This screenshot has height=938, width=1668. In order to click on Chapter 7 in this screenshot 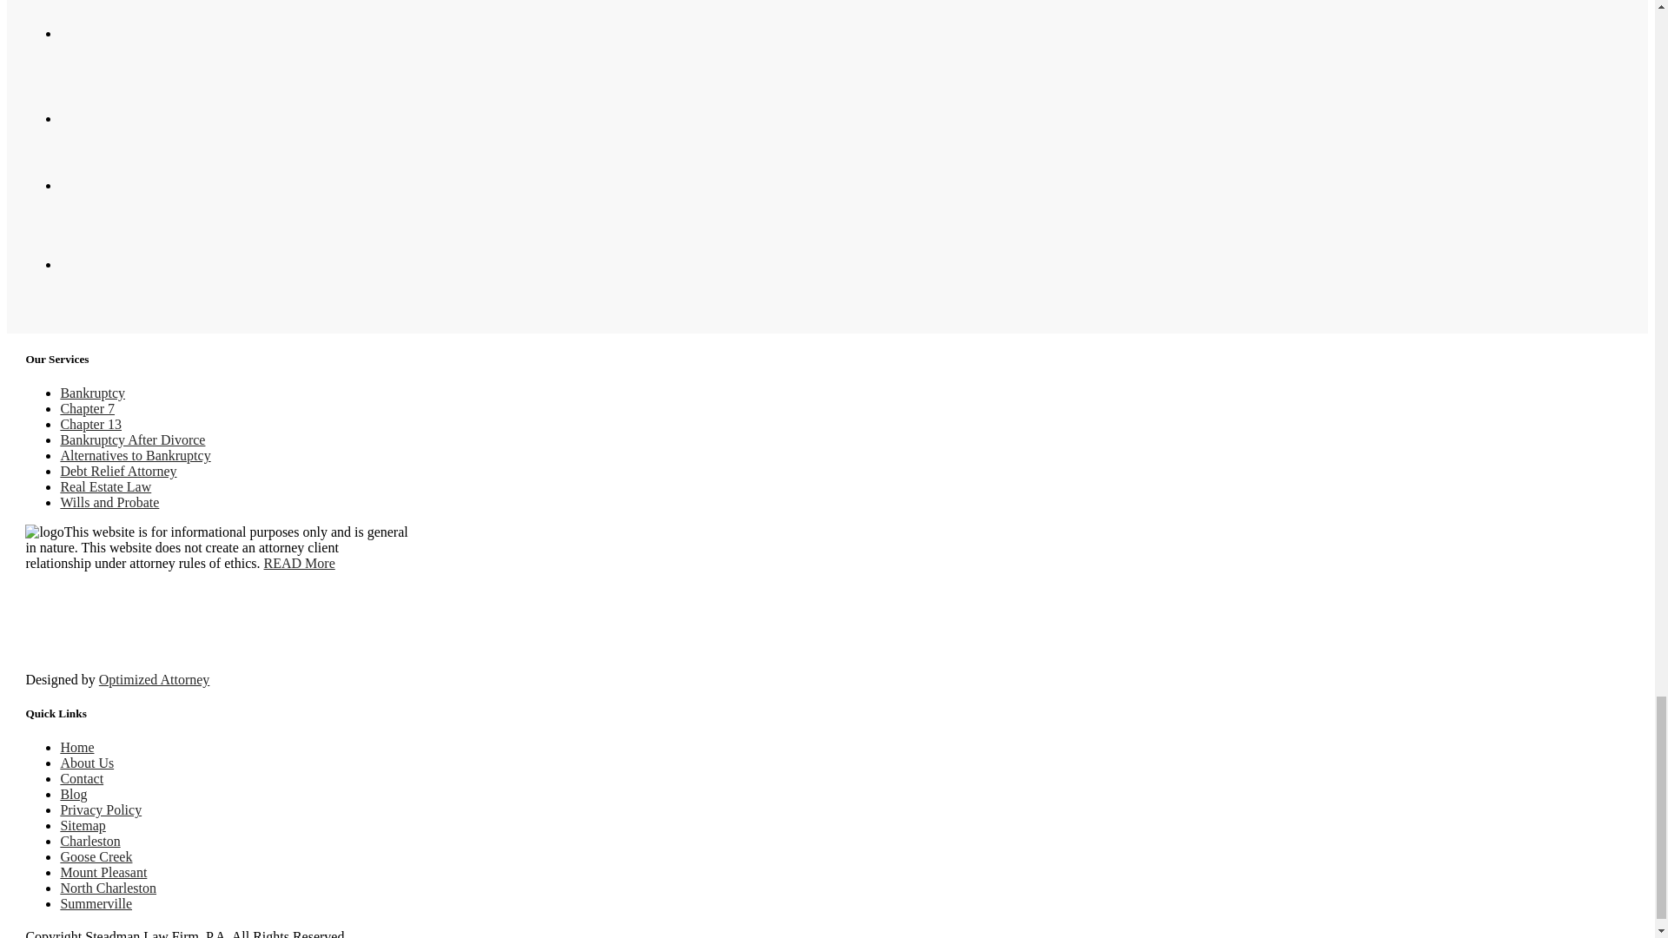, I will do `click(87, 408)`.